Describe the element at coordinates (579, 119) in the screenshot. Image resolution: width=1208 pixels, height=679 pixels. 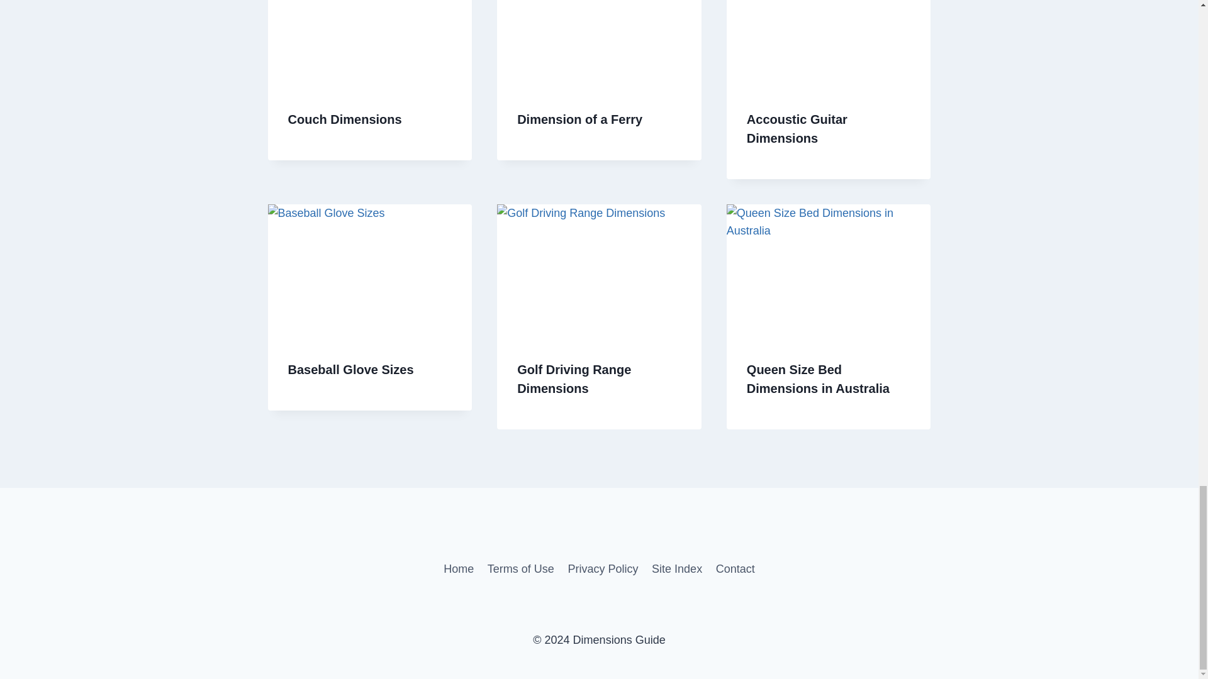
I see `Dimension of a Ferry` at that location.